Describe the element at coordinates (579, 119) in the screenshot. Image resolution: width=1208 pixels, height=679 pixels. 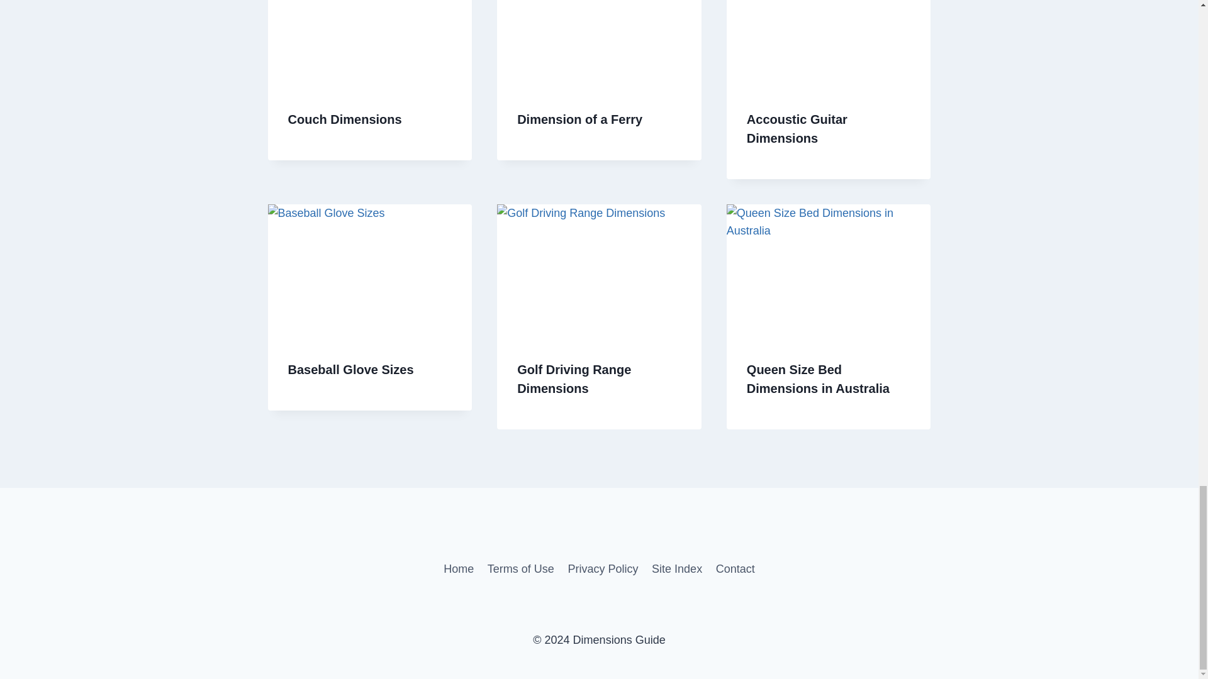
I see `Dimension of a Ferry` at that location.